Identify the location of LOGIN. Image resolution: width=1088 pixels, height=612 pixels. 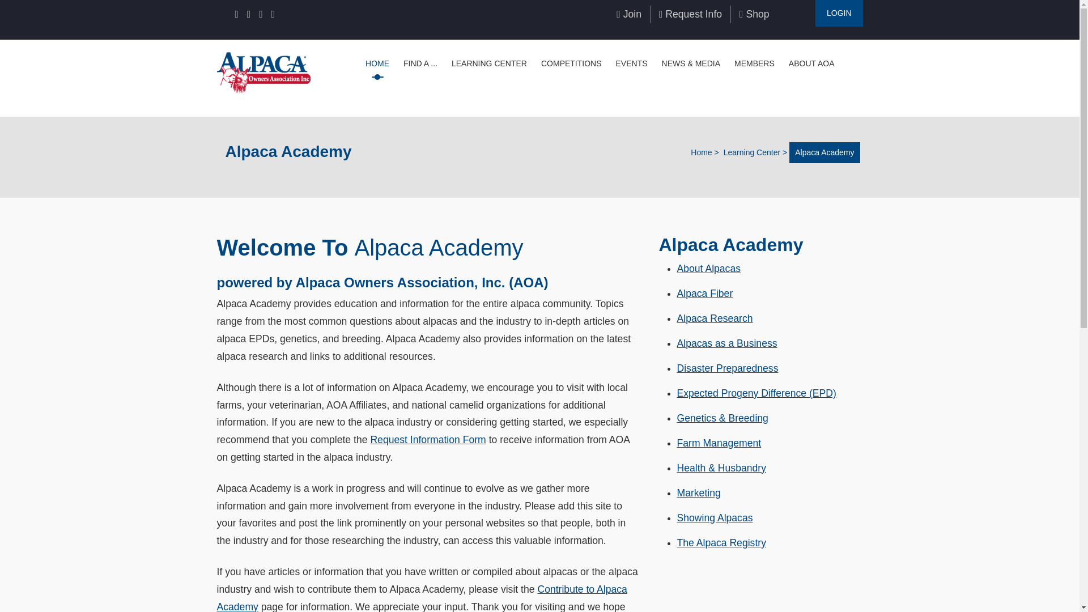
(839, 14).